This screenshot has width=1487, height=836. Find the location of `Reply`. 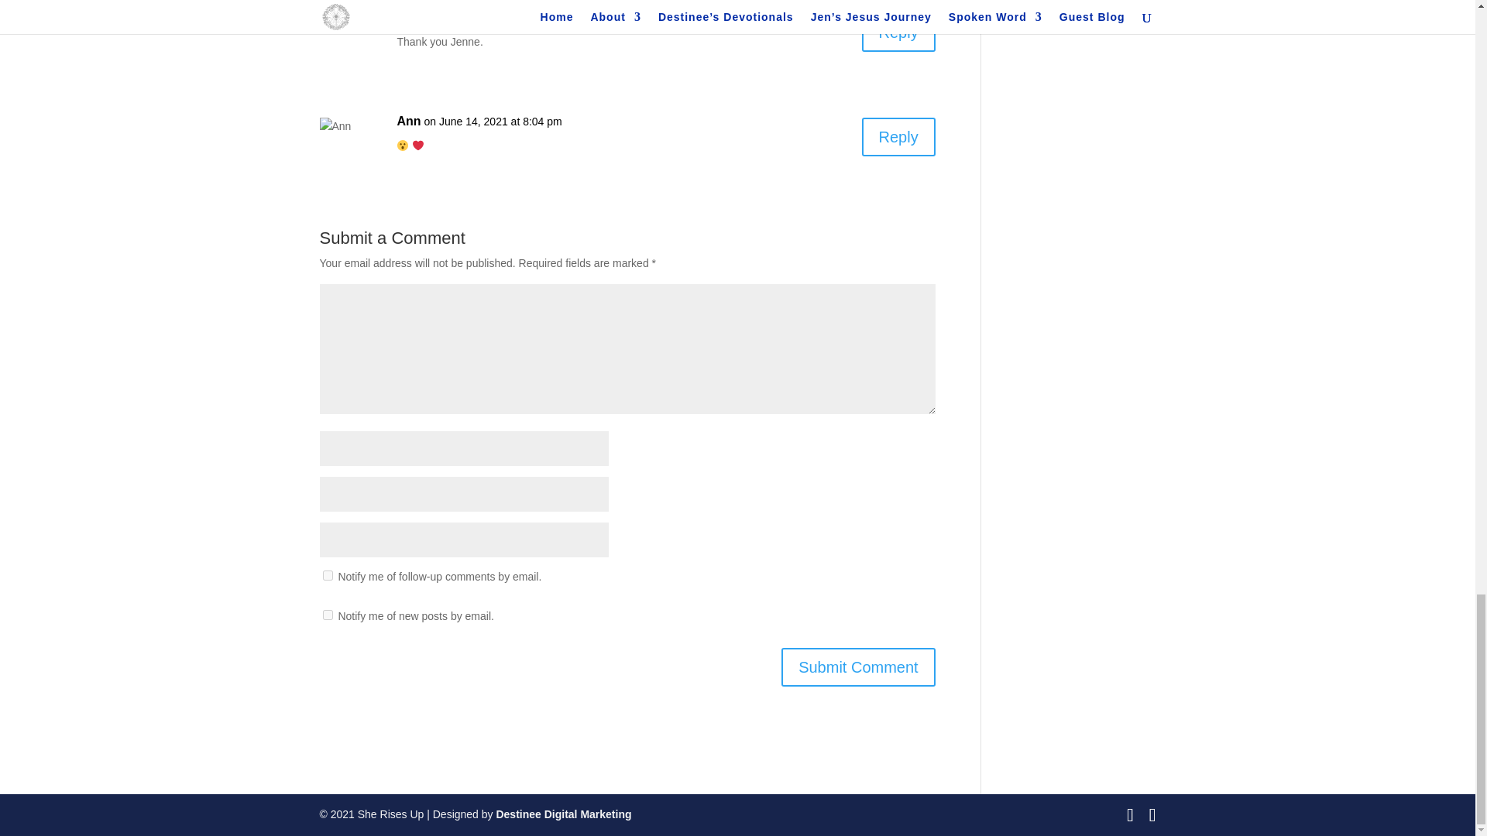

Reply is located at coordinates (898, 33).